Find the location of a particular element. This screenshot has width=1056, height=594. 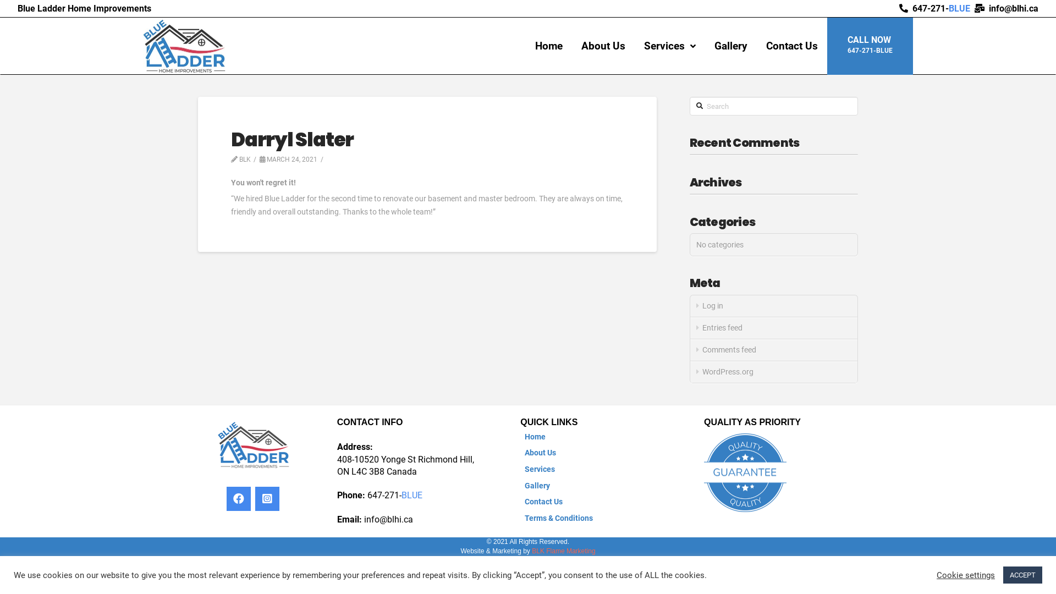

Comments feed is located at coordinates (774, 350).